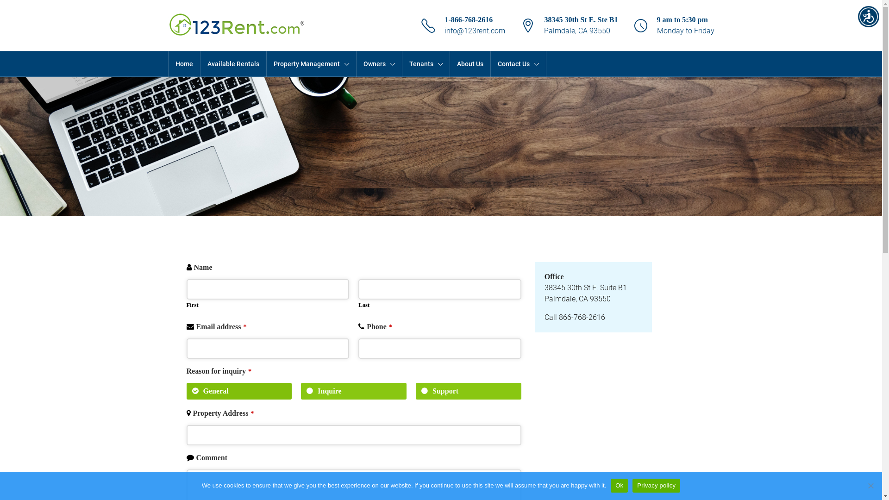 This screenshot has height=500, width=889. Describe the element at coordinates (519, 64) in the screenshot. I see `Contact Us` at that location.